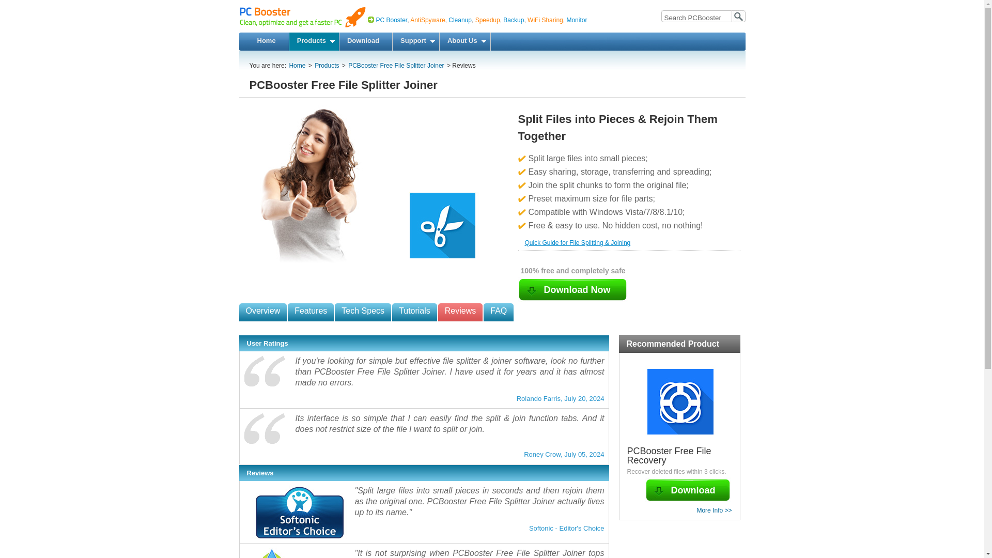 The width and height of the screenshot is (992, 558). Describe the element at coordinates (392, 20) in the screenshot. I see `PC Booster` at that location.